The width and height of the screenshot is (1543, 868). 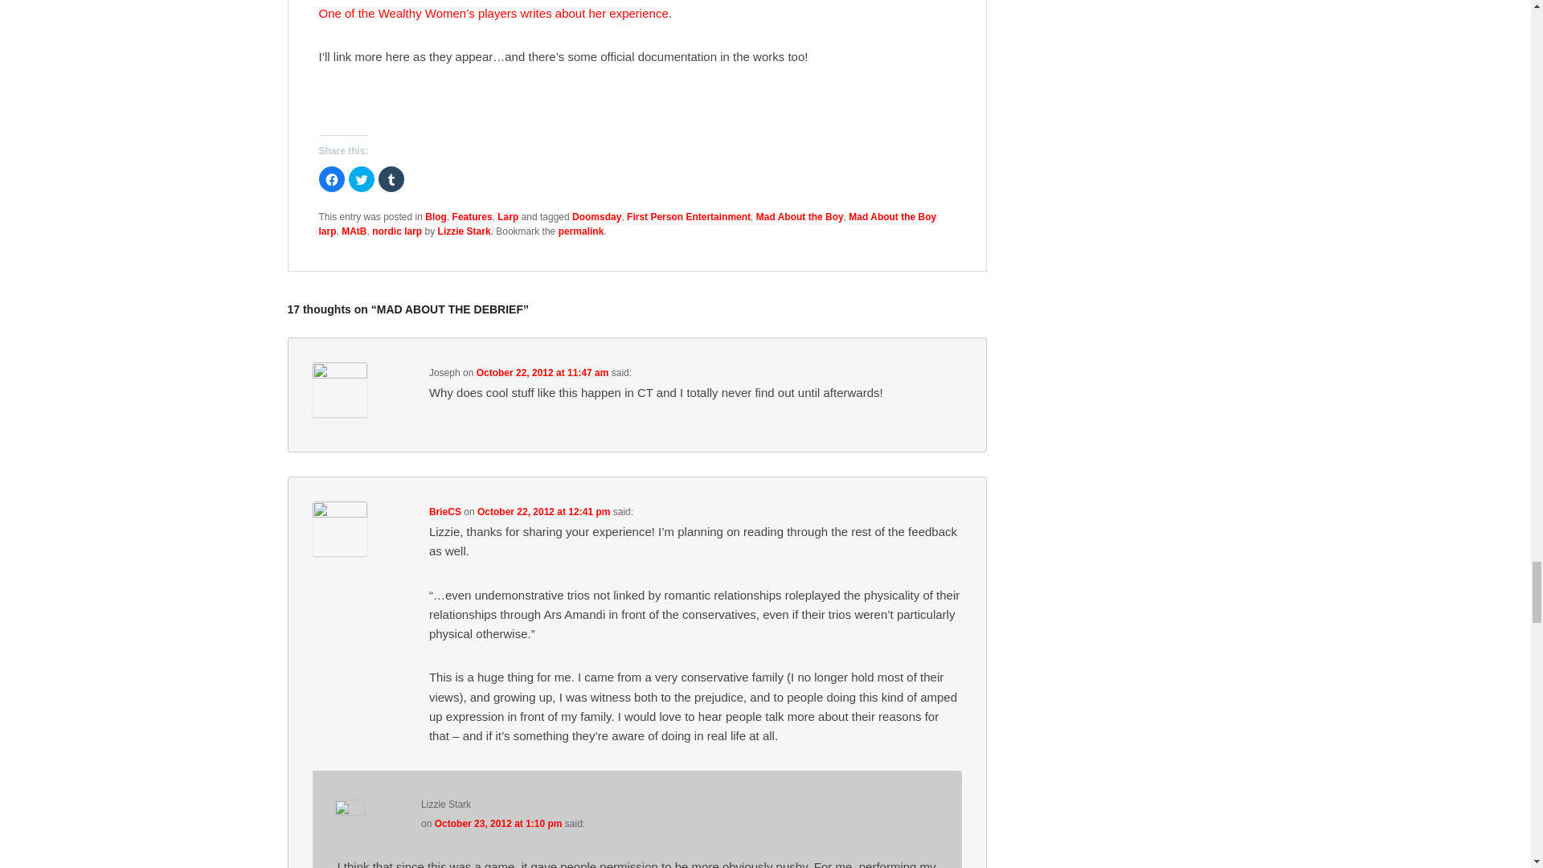 I want to click on Click to share on Tumblr, so click(x=391, y=178).